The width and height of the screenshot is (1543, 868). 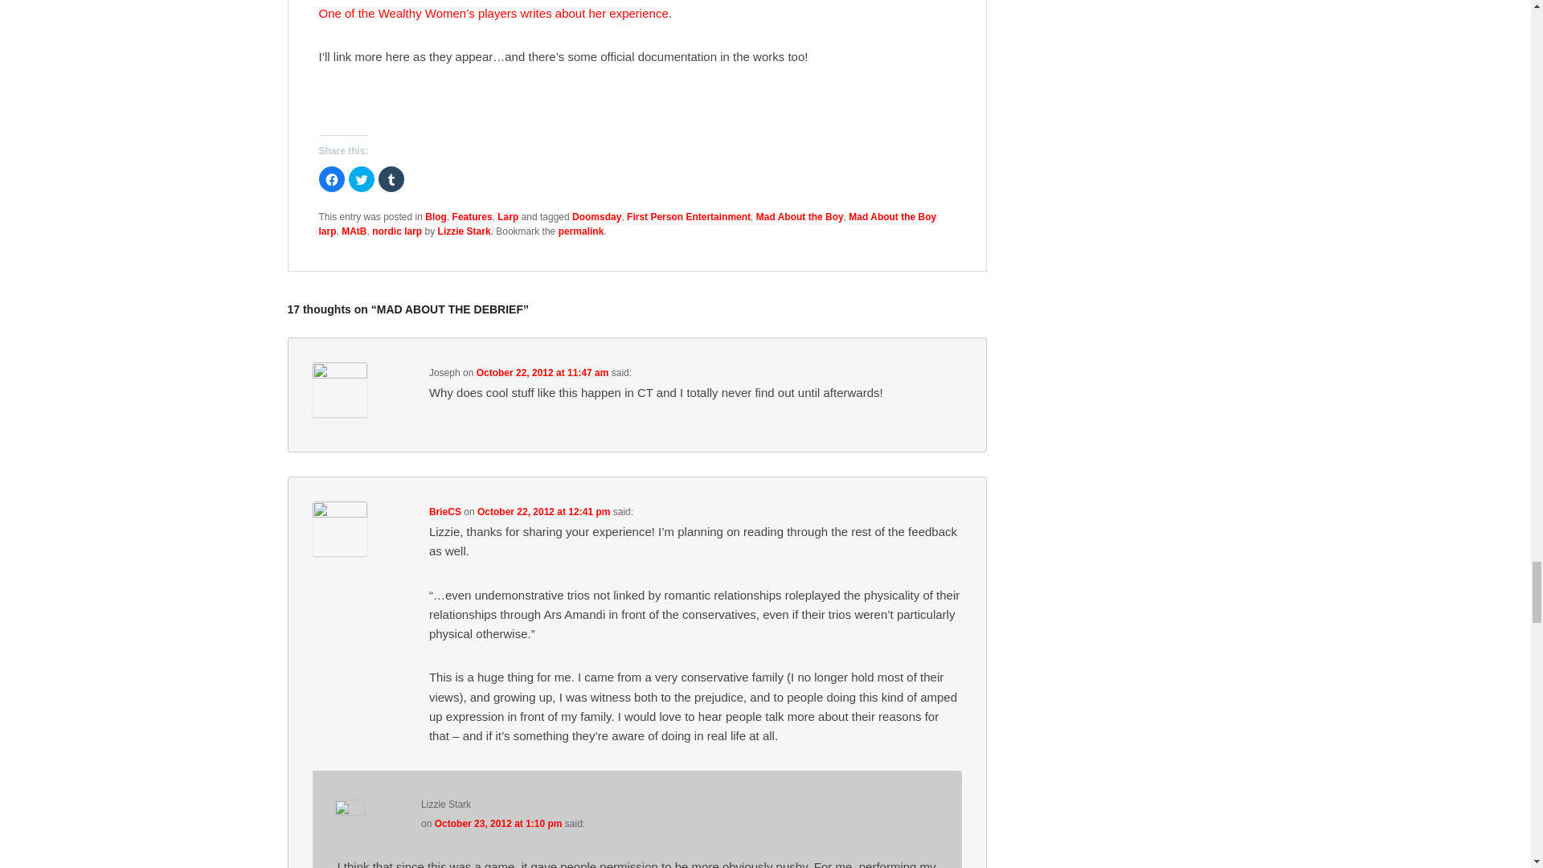 I want to click on Click to share on Tumblr, so click(x=391, y=178).